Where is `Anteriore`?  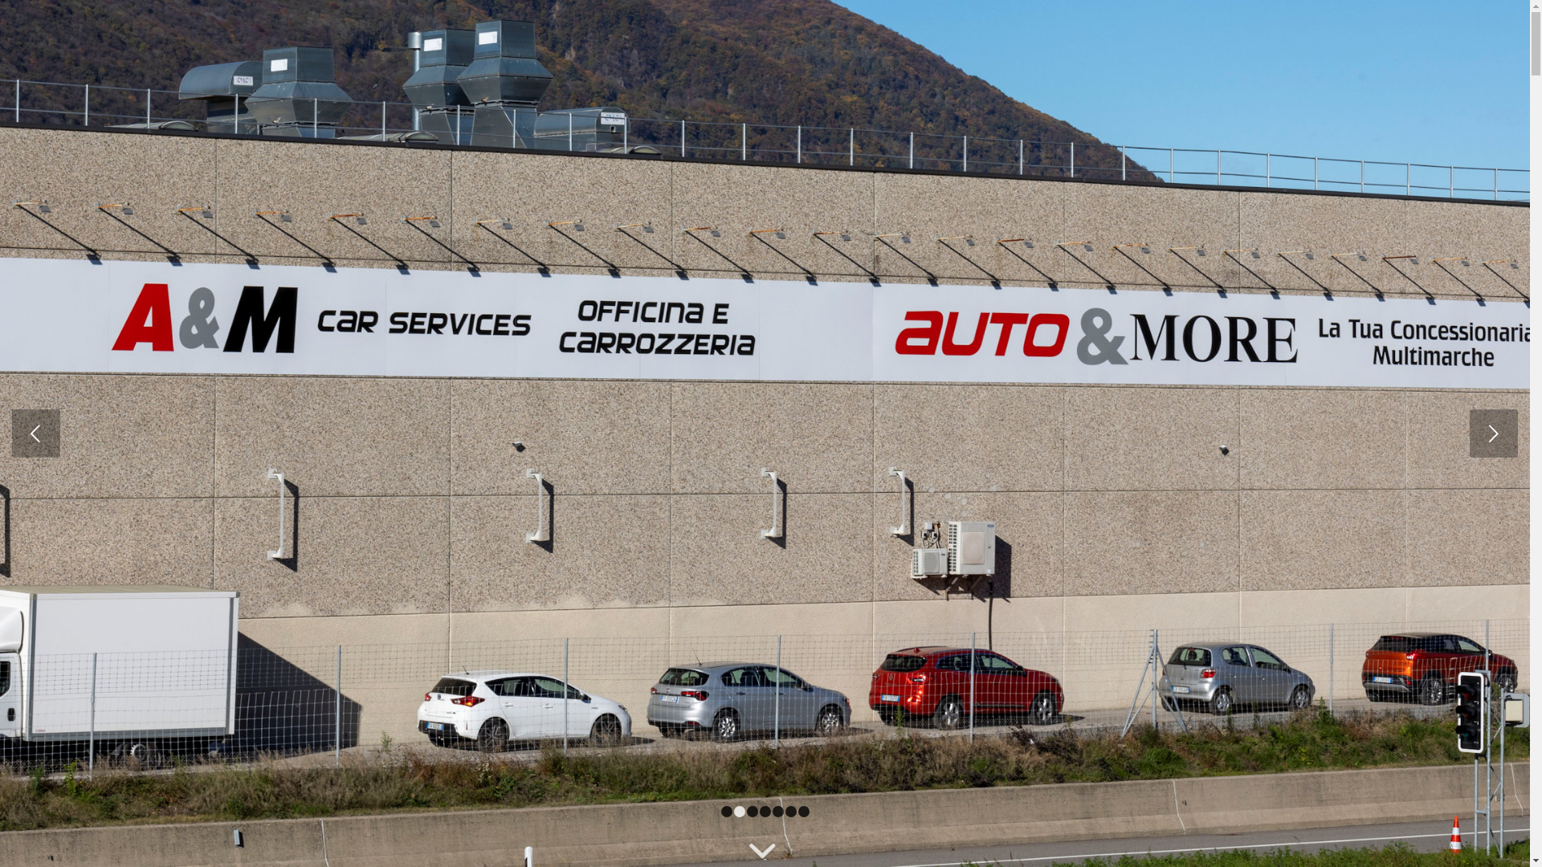
Anteriore is located at coordinates (36, 433).